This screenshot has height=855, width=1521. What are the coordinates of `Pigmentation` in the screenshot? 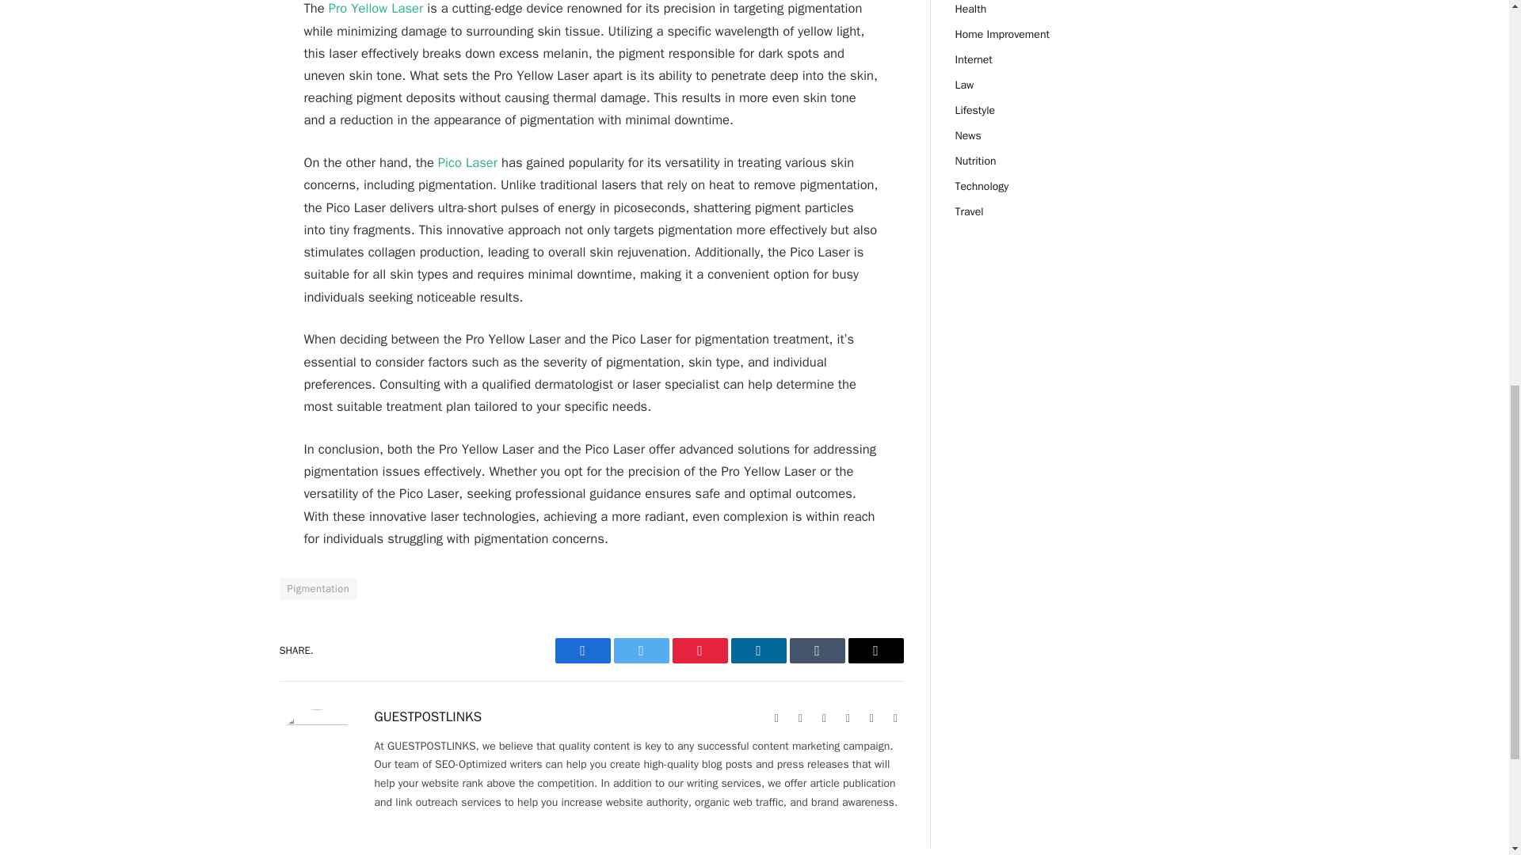 It's located at (318, 589).